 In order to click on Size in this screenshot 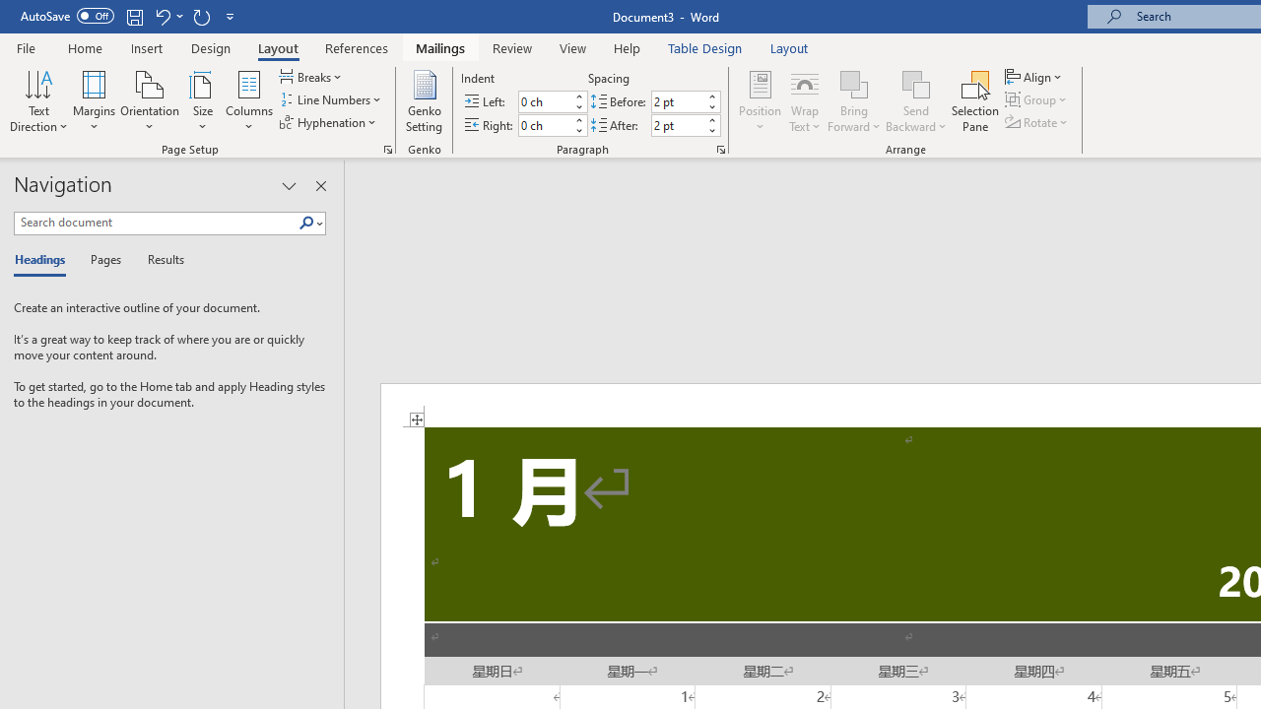, I will do `click(203, 100)`.